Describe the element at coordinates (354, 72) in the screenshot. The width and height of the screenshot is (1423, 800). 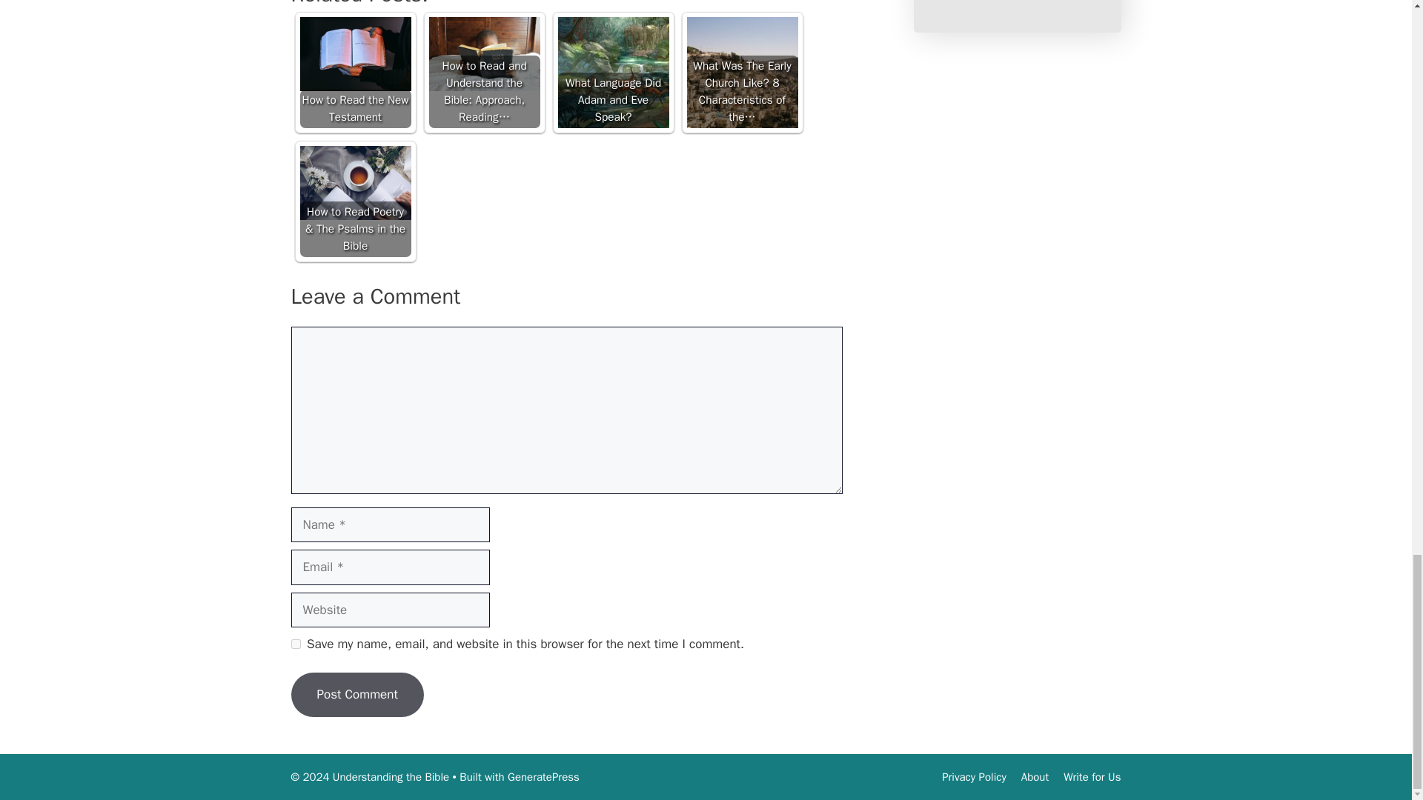
I see `How to Read the New Testament` at that location.